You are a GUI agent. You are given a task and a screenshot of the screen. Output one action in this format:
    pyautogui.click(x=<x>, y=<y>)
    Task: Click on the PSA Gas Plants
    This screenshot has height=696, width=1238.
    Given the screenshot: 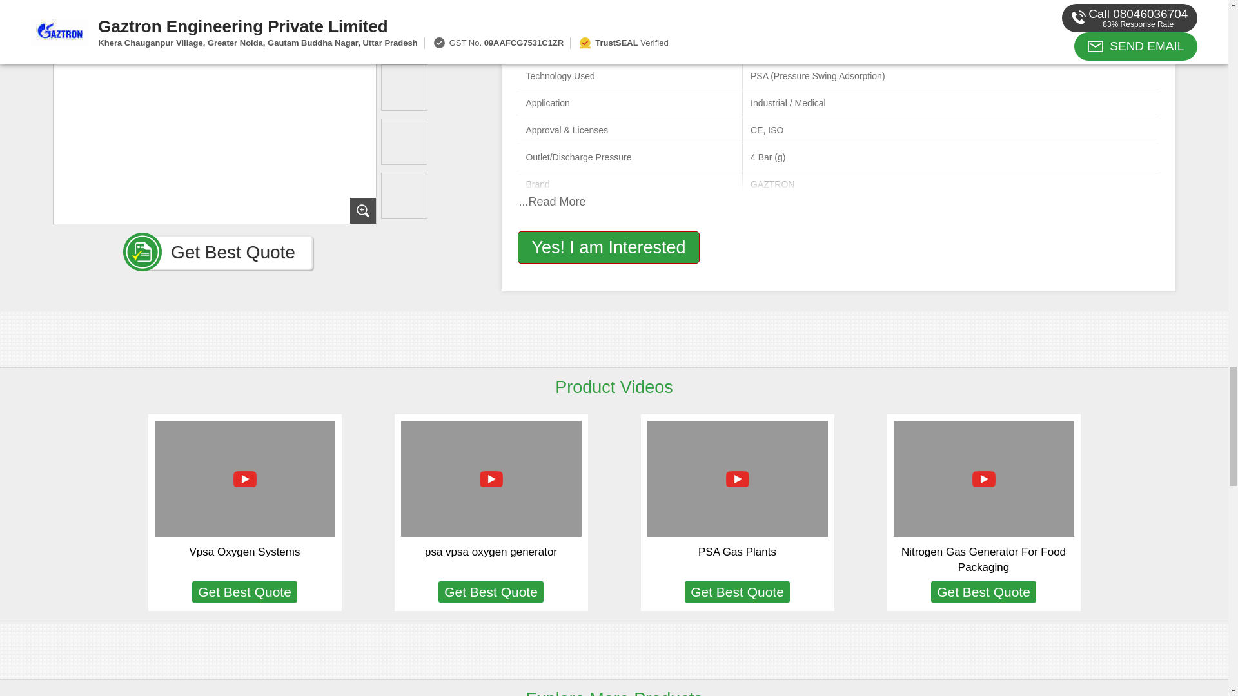 What is the action you would take?
    pyautogui.click(x=736, y=552)
    